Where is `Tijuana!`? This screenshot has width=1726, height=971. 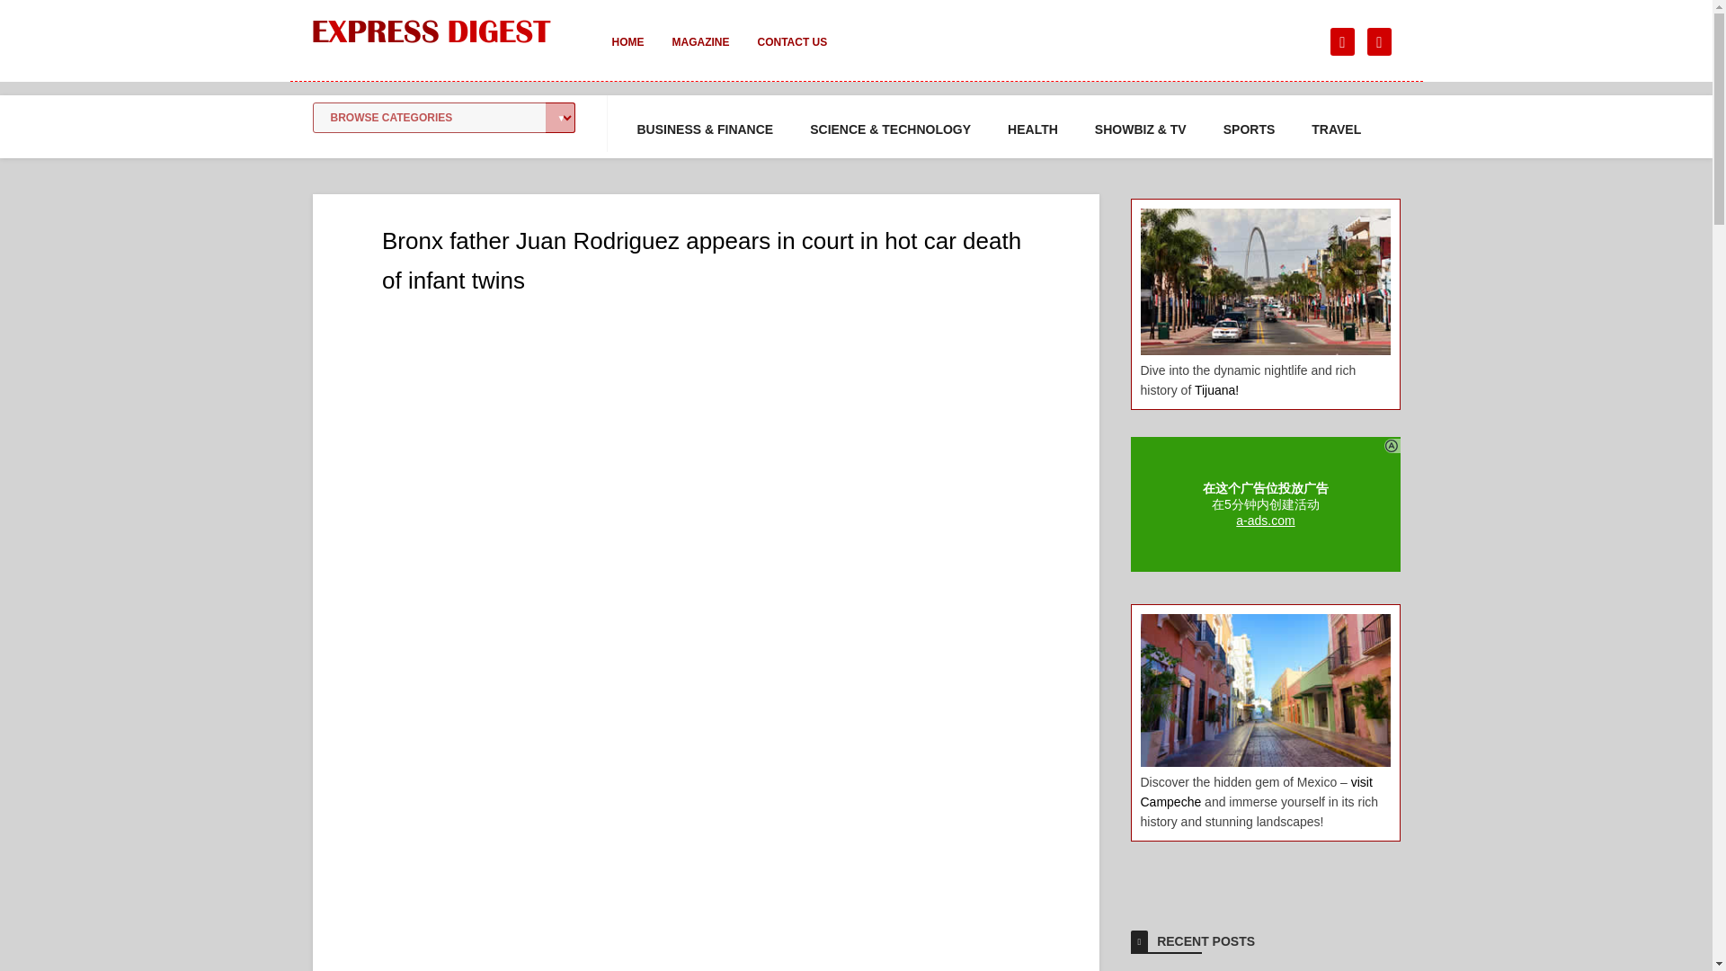 Tijuana! is located at coordinates (1216, 389).